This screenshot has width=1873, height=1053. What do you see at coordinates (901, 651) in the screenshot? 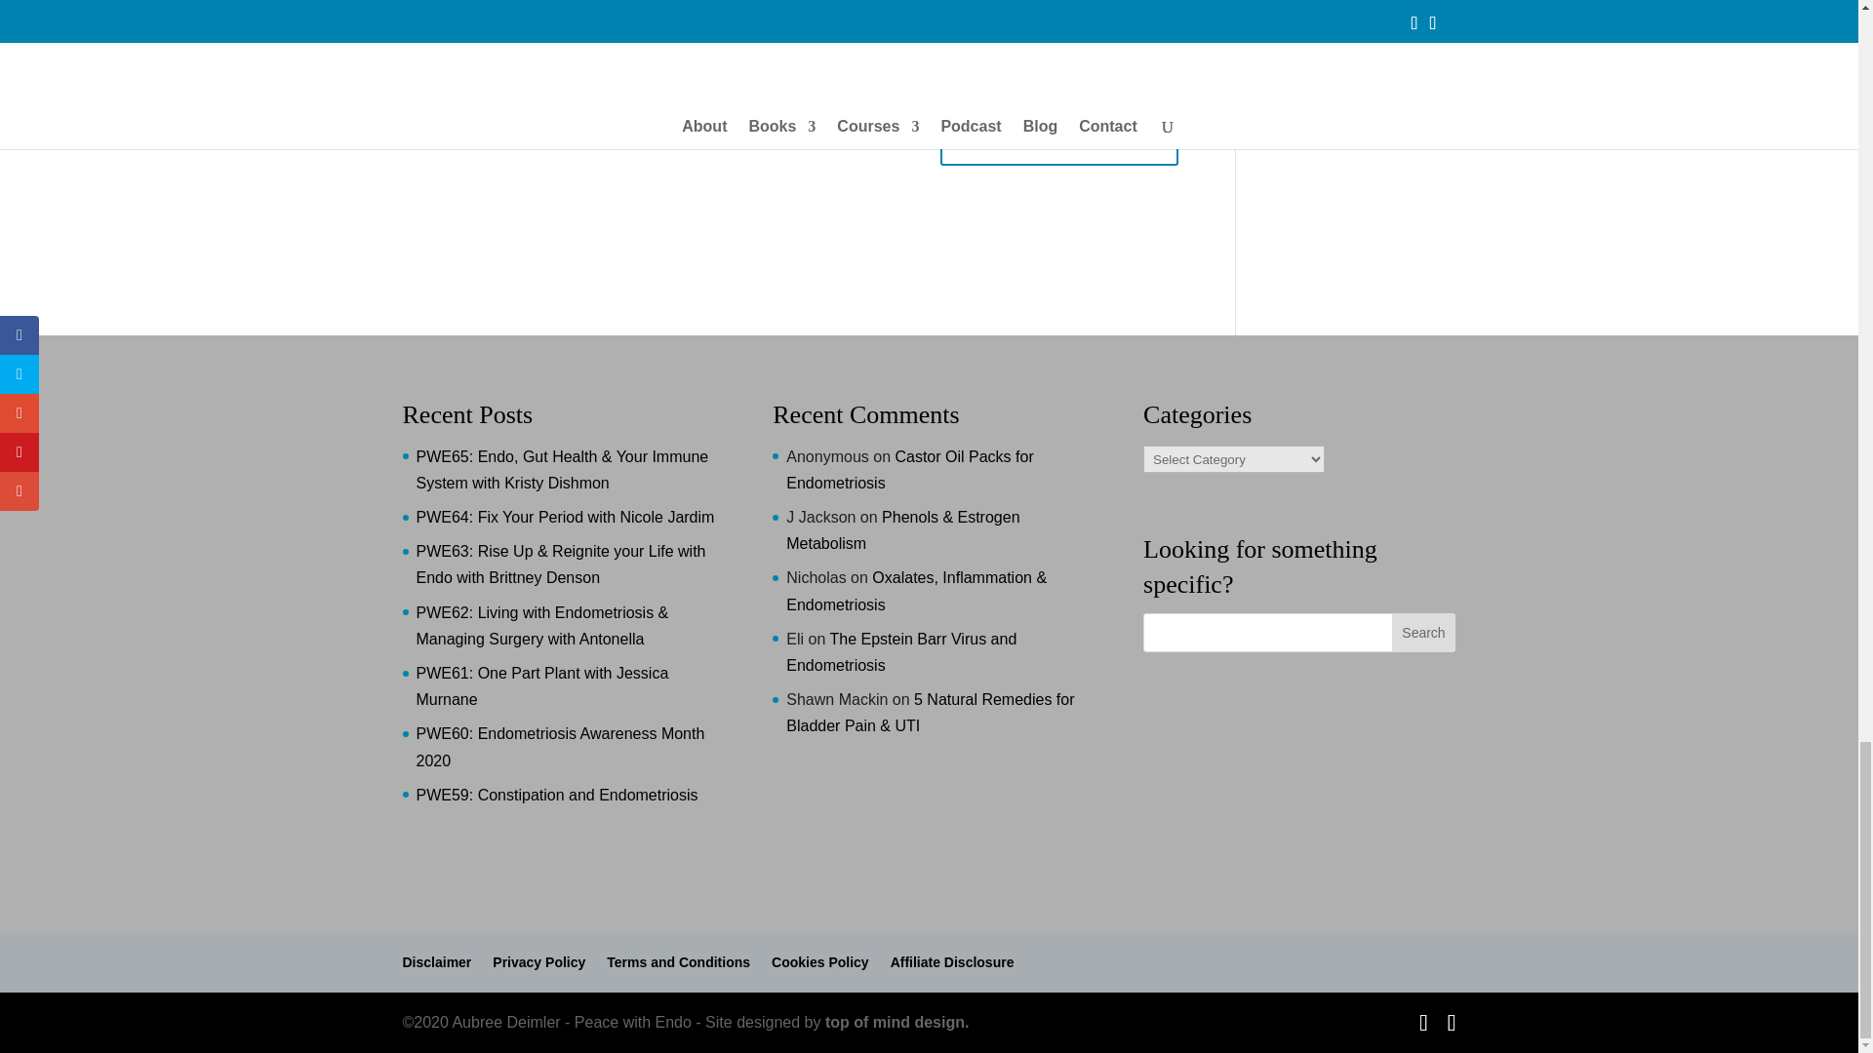
I see `The Epstein Barr Virus and Endometriosis` at bounding box center [901, 651].